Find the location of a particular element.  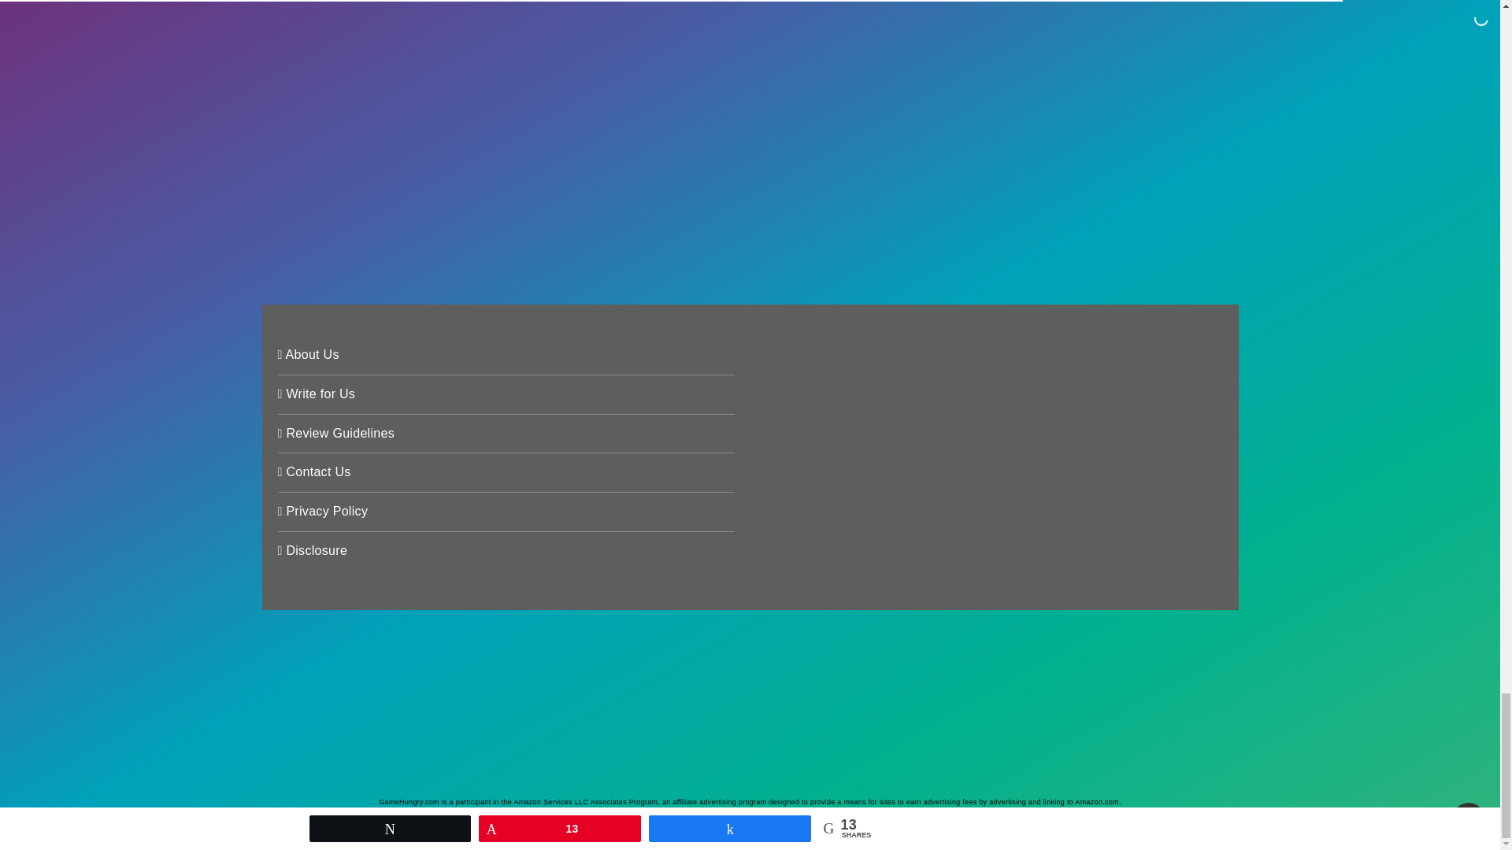

Post Comment is located at coordinates (386, 203).